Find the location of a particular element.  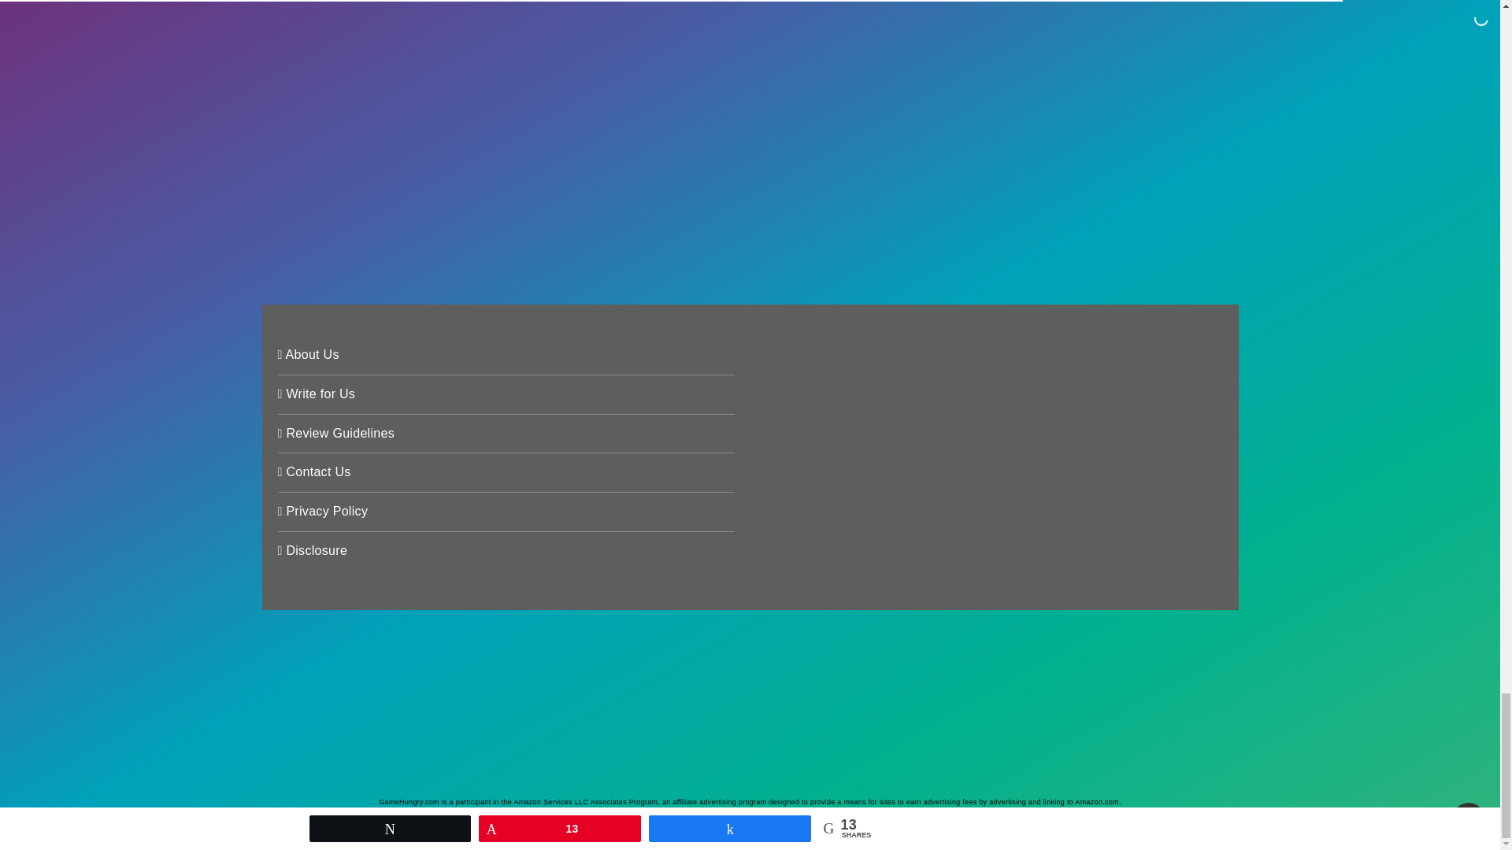

Post Comment is located at coordinates (386, 203).